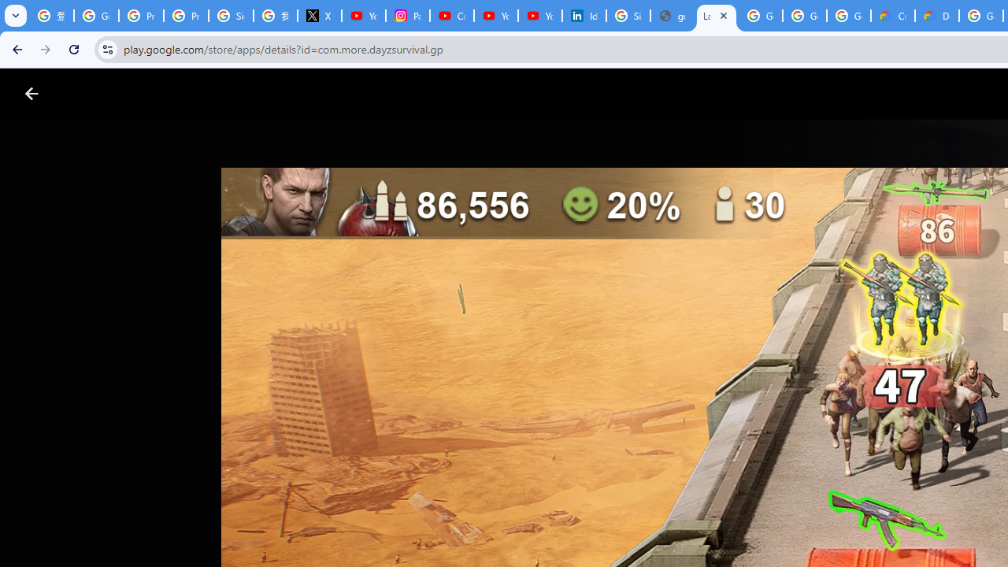 The image size is (1008, 567). I want to click on Close screenshot viewer, so click(31, 94).